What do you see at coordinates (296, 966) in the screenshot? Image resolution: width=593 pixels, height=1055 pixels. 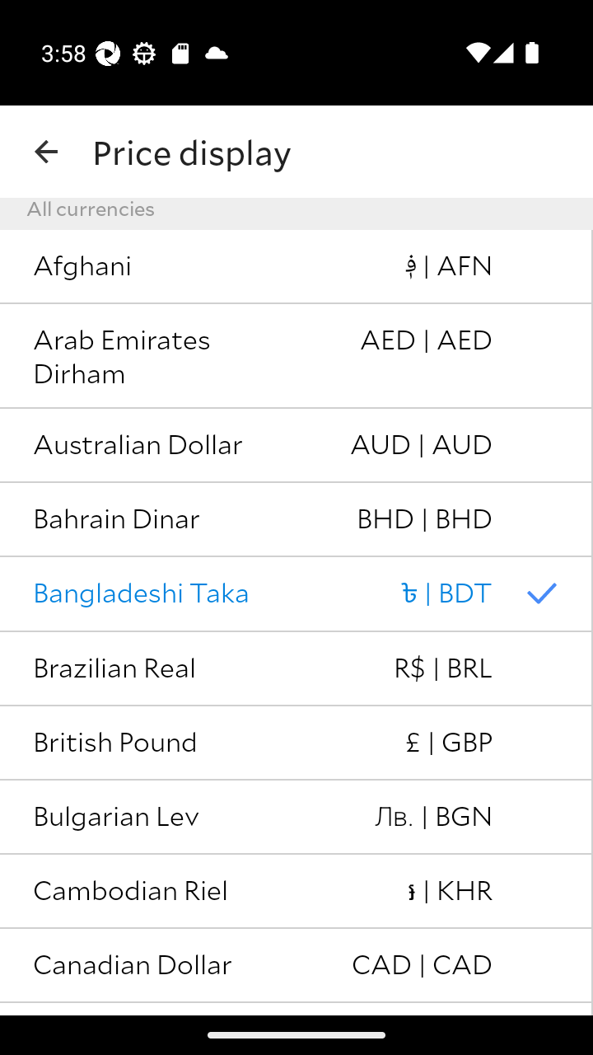 I see `Canadian Dollar CAD | CAD` at bounding box center [296, 966].